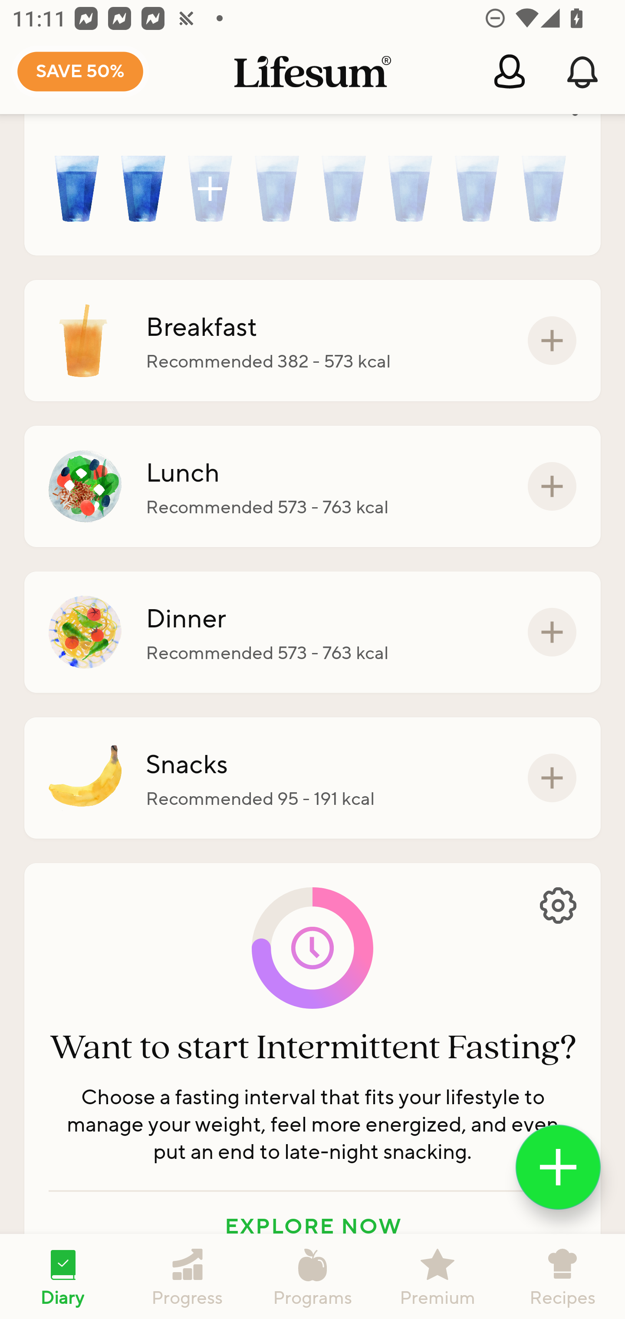 Image resolution: width=625 pixels, height=1319 pixels. Describe the element at coordinates (312, 486) in the screenshot. I see `Lunch Recommended 573 - 763 kcal` at that location.